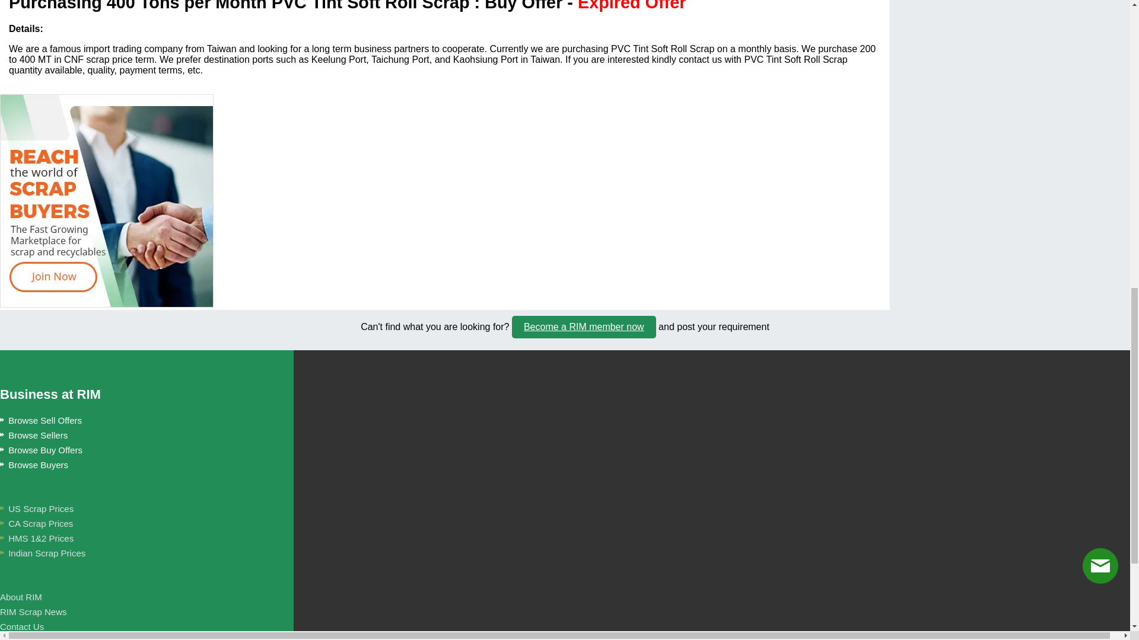  What do you see at coordinates (36, 523) in the screenshot?
I see `CA Scrap Prices` at bounding box center [36, 523].